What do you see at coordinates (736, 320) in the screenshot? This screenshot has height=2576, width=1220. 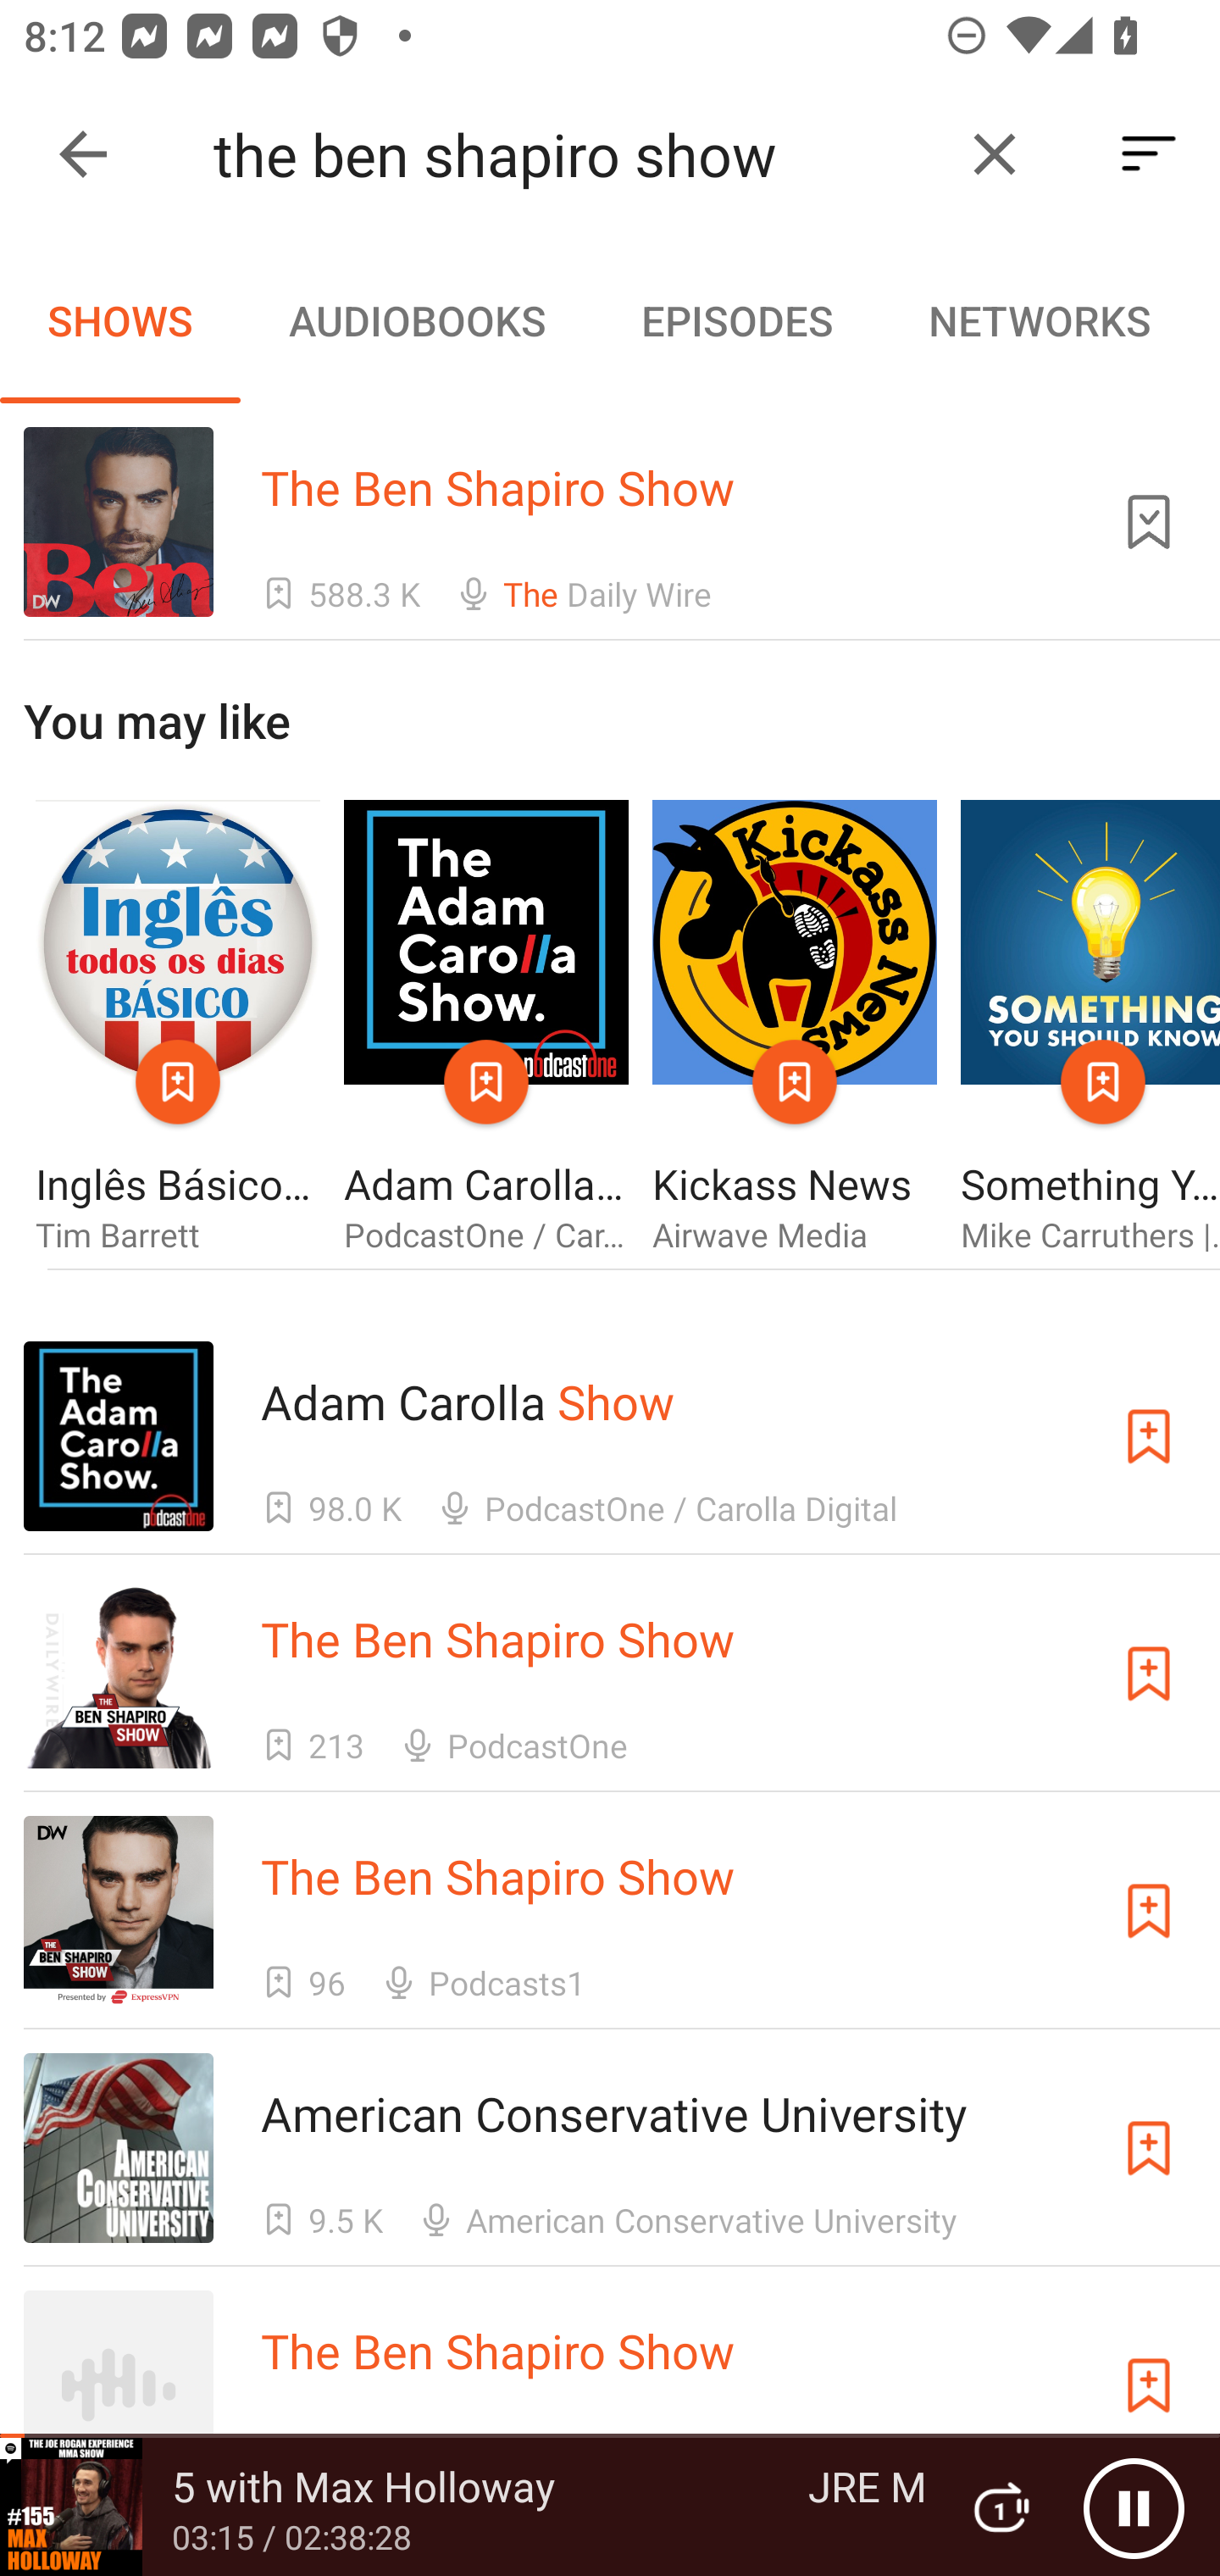 I see `EPISODES` at bounding box center [736, 320].